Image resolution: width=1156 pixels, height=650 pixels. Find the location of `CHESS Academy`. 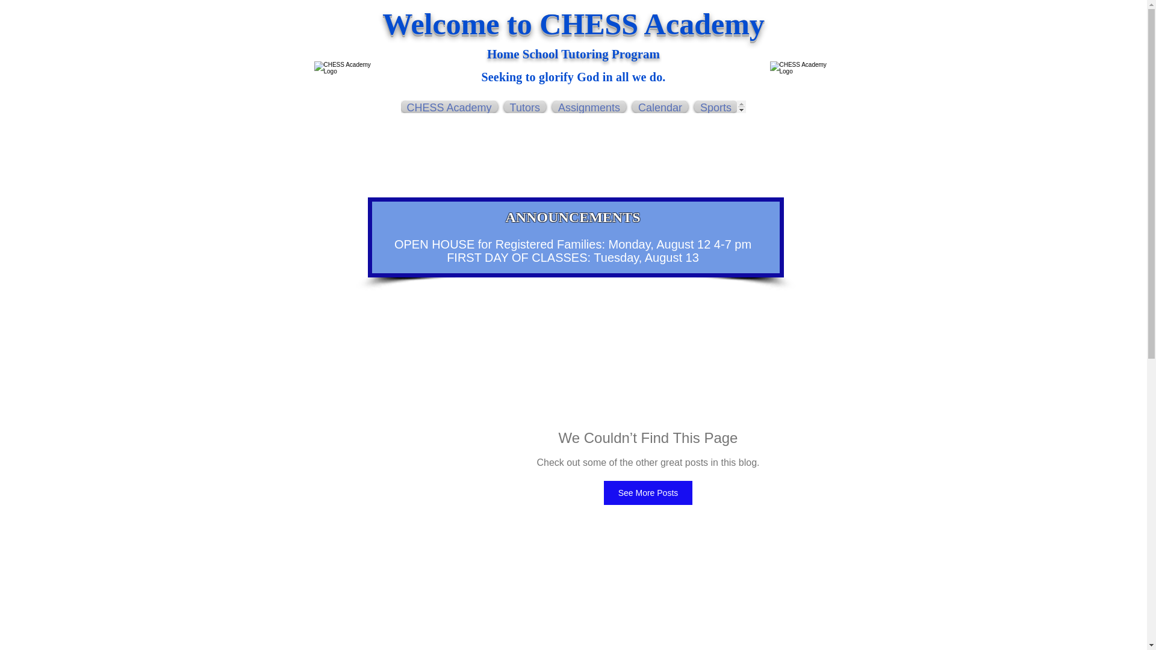

CHESS Academy is located at coordinates (450, 107).